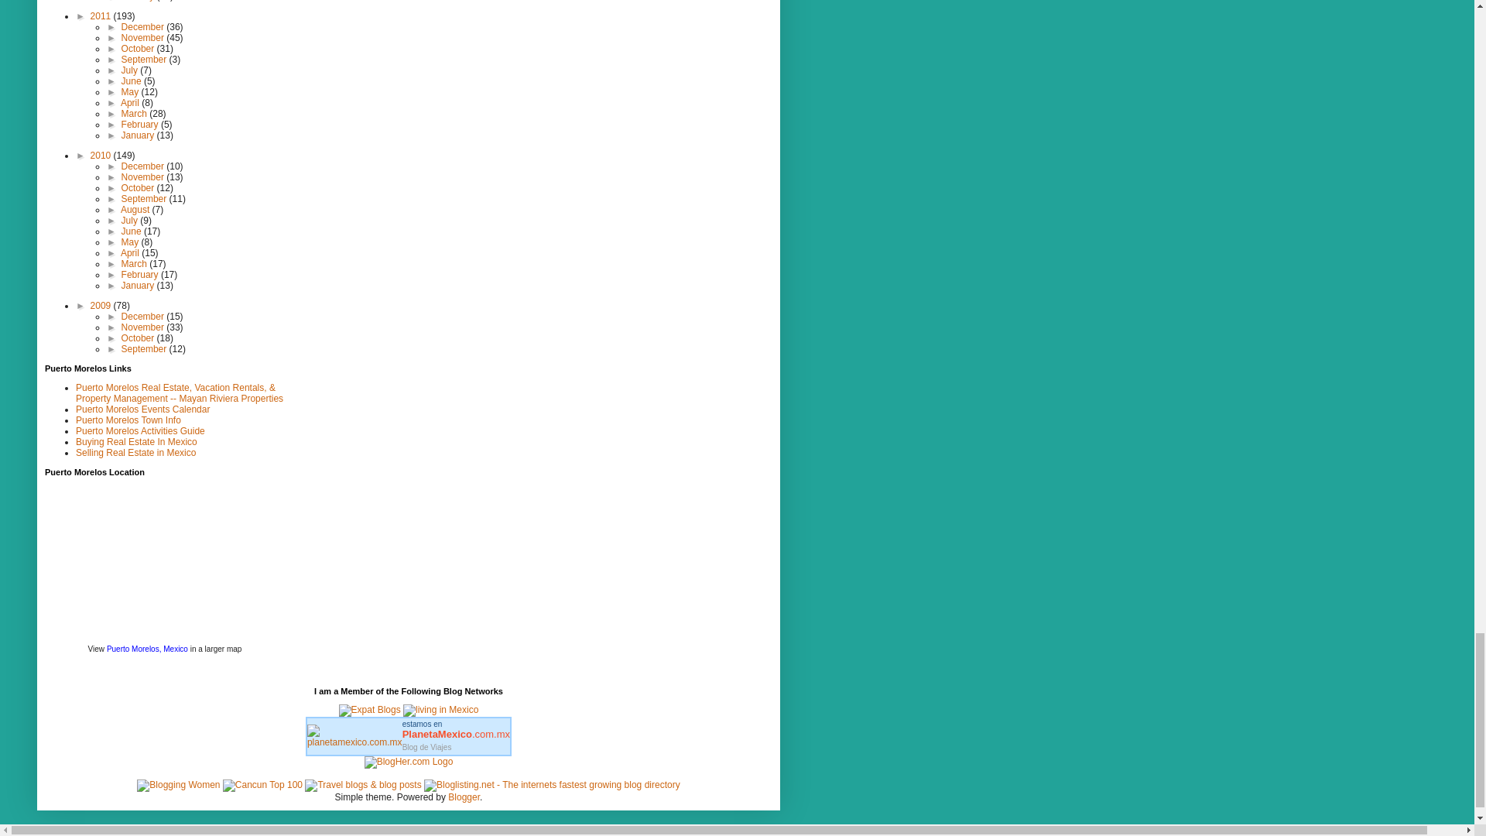  Describe the element at coordinates (456, 729) in the screenshot. I see `Blog de Viajes` at that location.